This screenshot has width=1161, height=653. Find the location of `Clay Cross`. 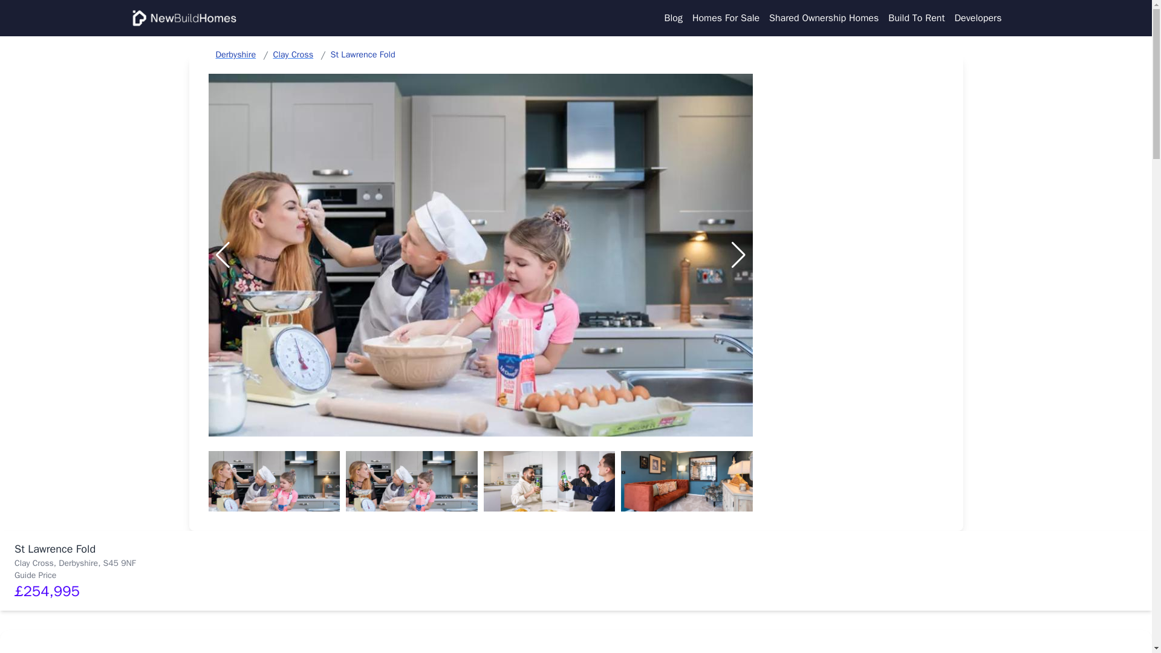

Clay Cross is located at coordinates (293, 54).